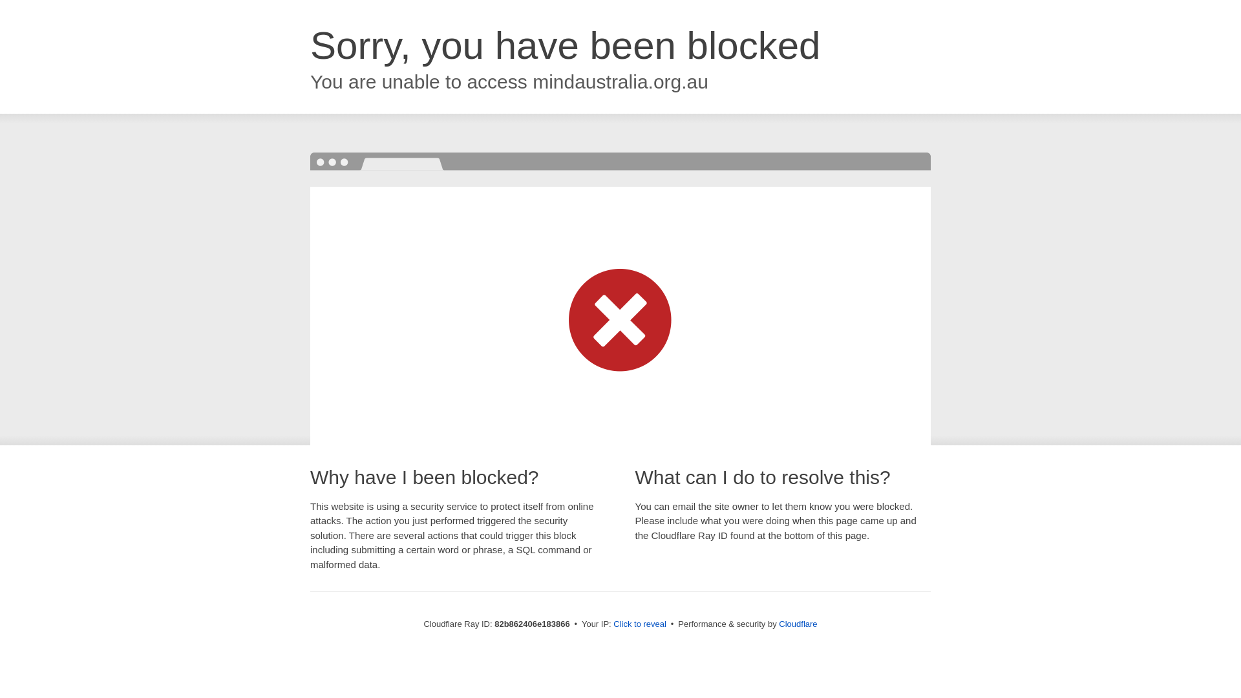 The image size is (1241, 698). Describe the element at coordinates (798, 624) in the screenshot. I see `Cloudflare` at that location.